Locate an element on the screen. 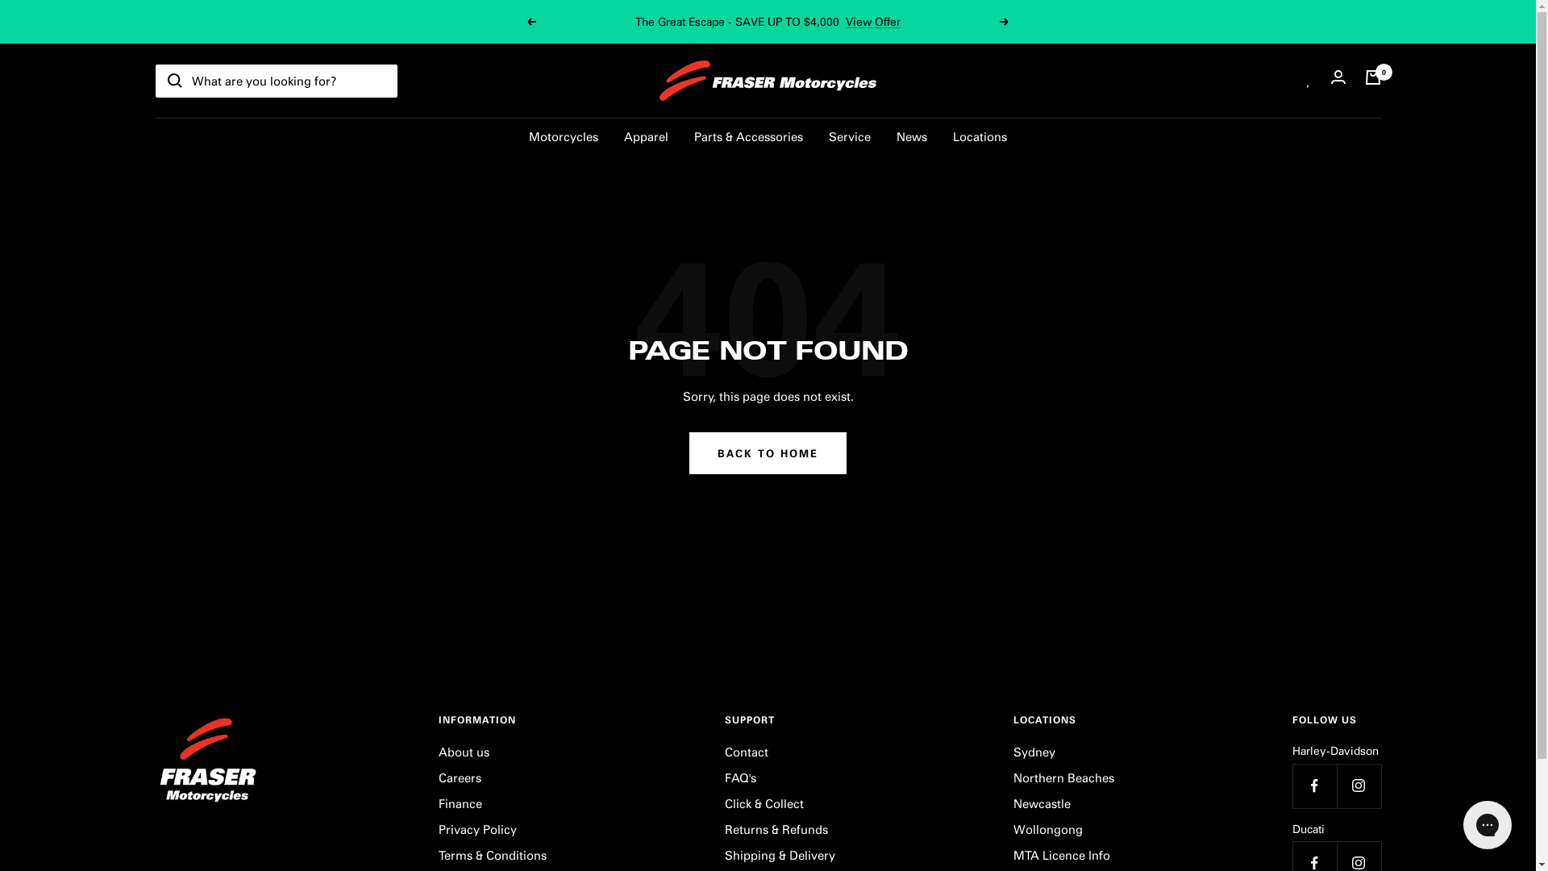 The image size is (1548, 871). FAQ's is located at coordinates (740, 777).